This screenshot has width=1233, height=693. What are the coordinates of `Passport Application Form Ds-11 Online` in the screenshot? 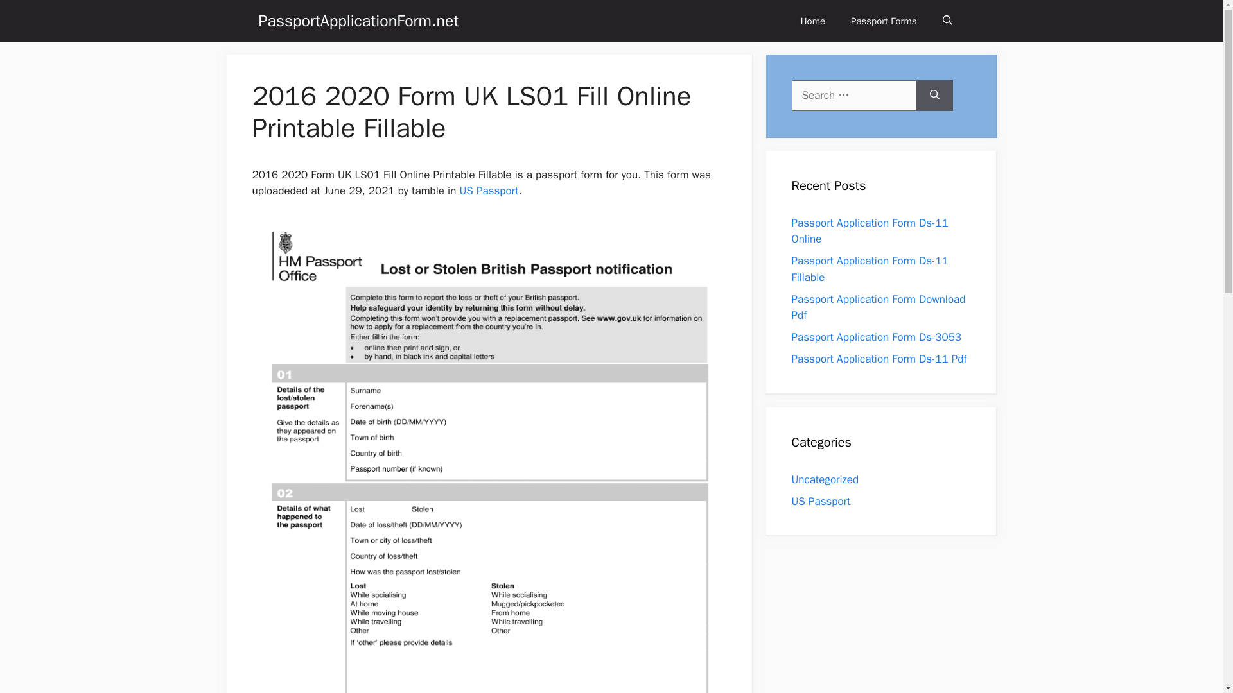 It's located at (870, 230).